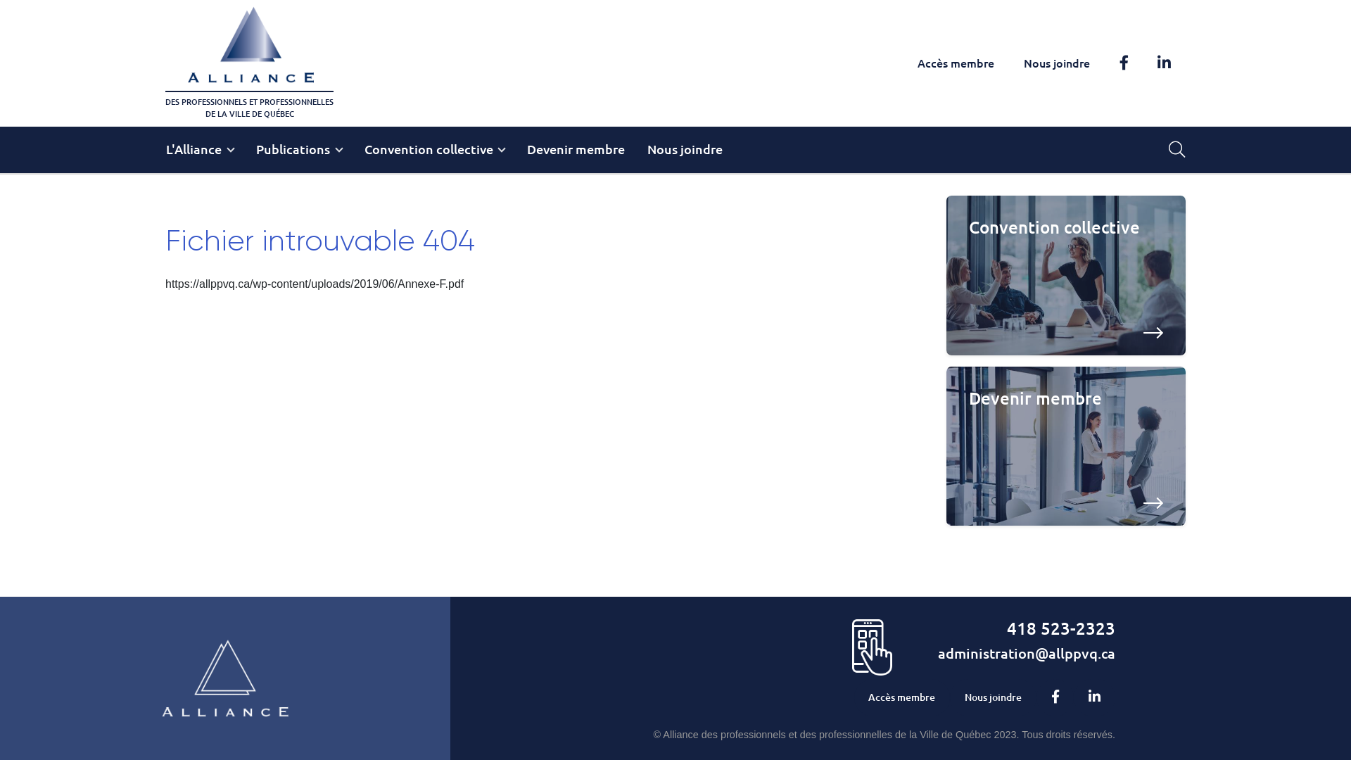 This screenshot has width=1351, height=760. I want to click on Nous joindre, so click(994, 698).